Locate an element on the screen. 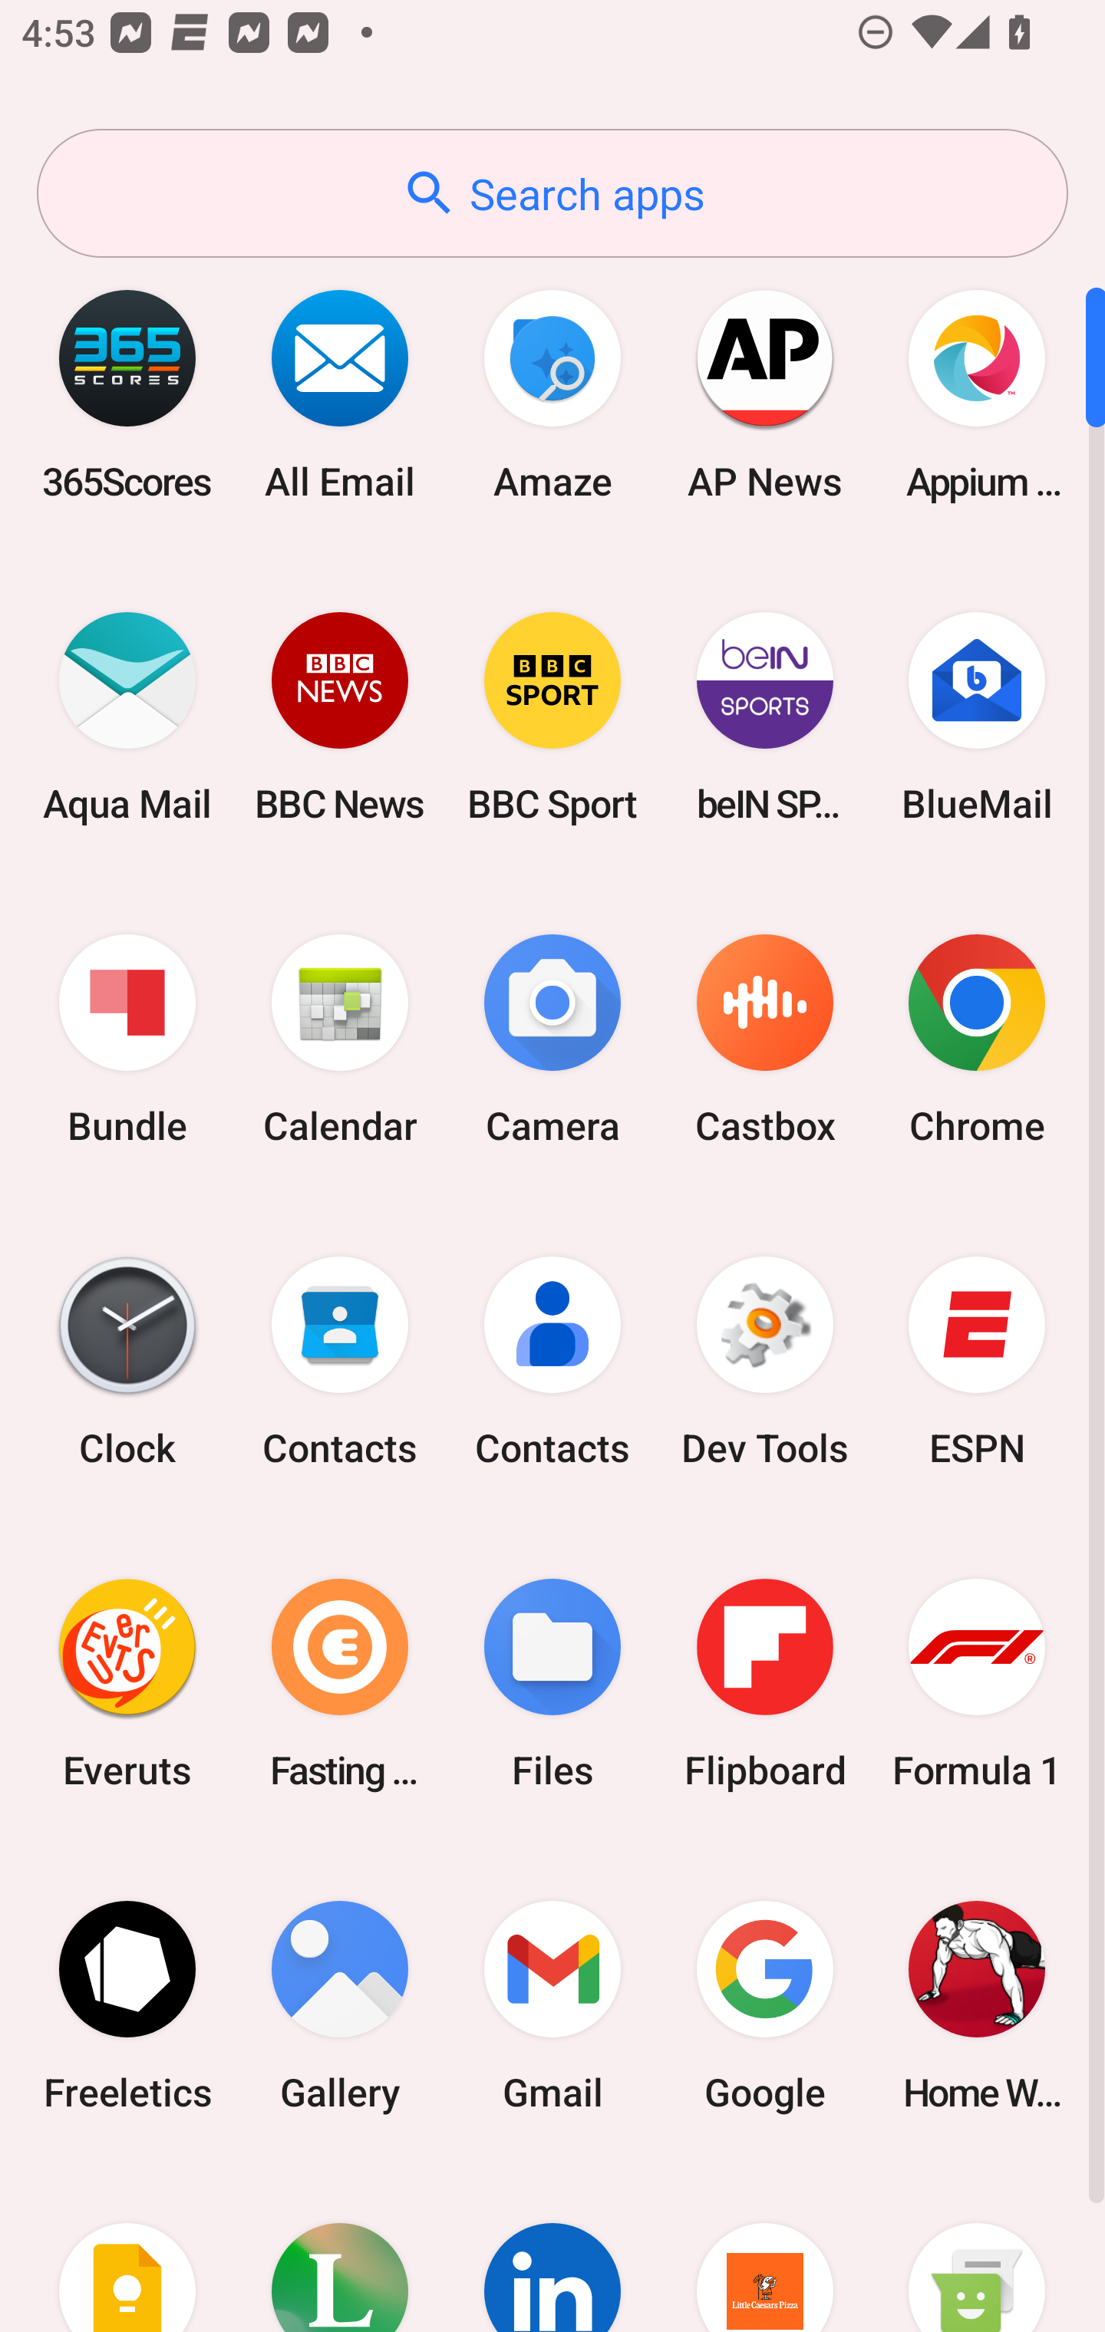  BlueMail is located at coordinates (977, 716).